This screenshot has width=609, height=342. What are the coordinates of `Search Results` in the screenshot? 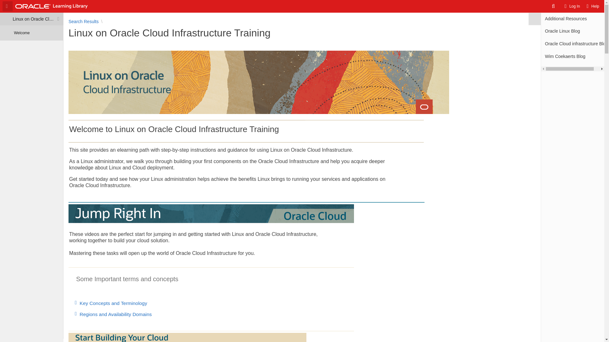 It's located at (83, 22).